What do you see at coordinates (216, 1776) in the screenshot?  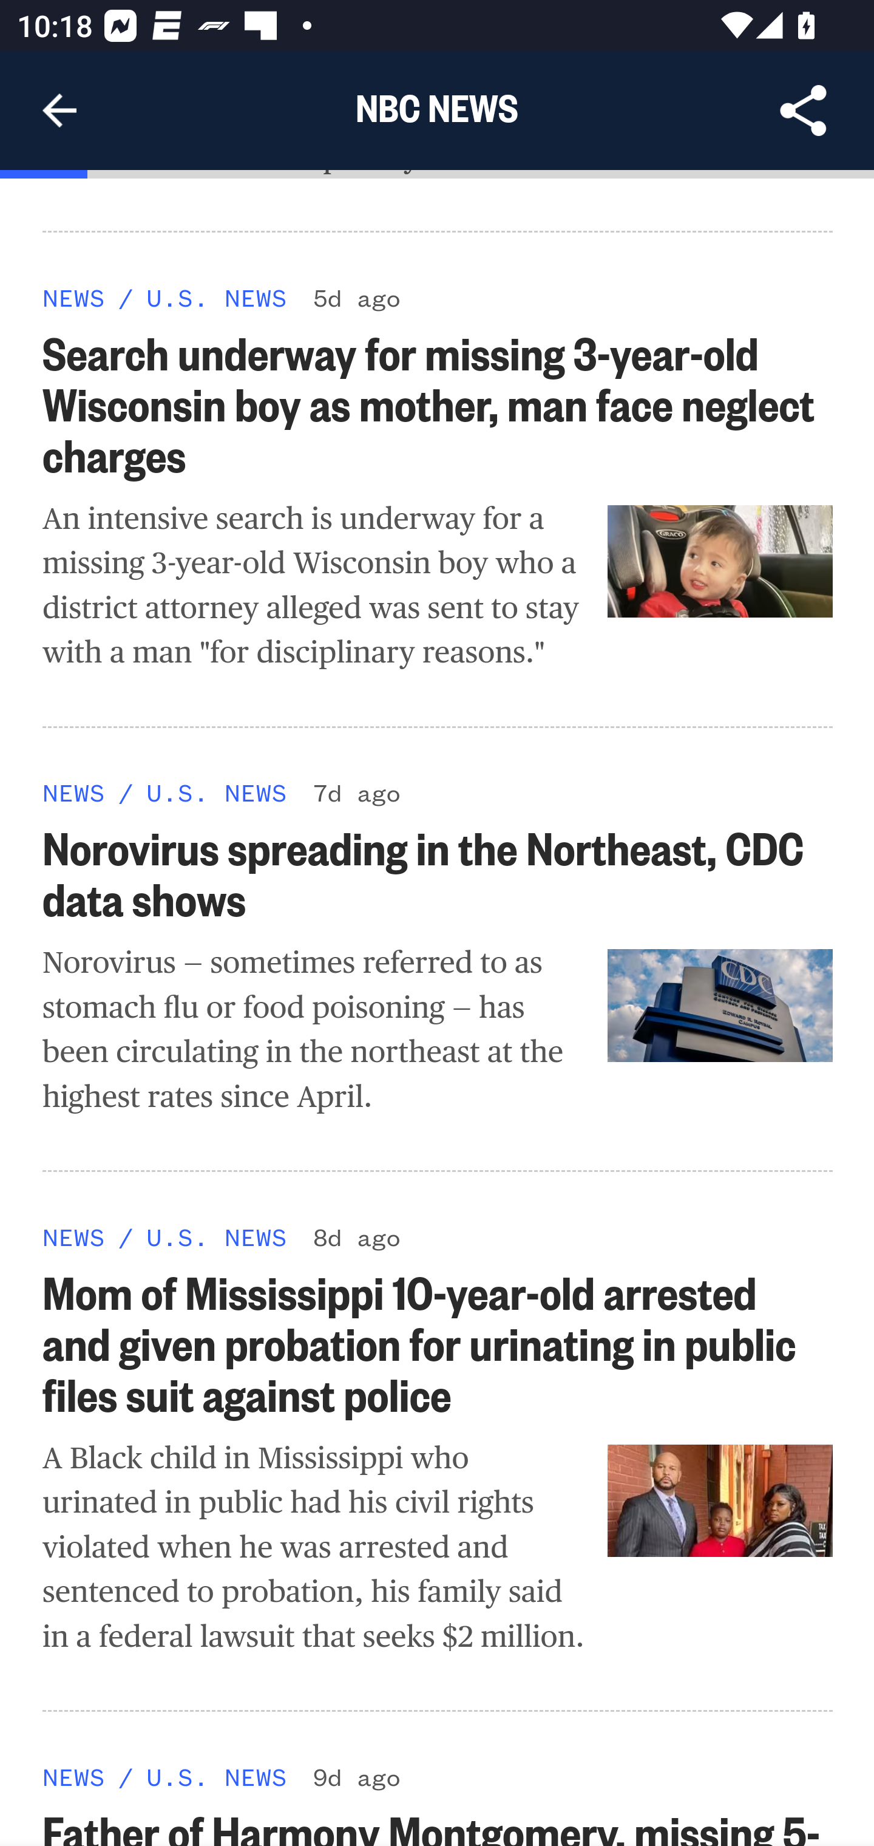 I see `U.S. NEWS U.S. NEWS U.S. NEWS` at bounding box center [216, 1776].